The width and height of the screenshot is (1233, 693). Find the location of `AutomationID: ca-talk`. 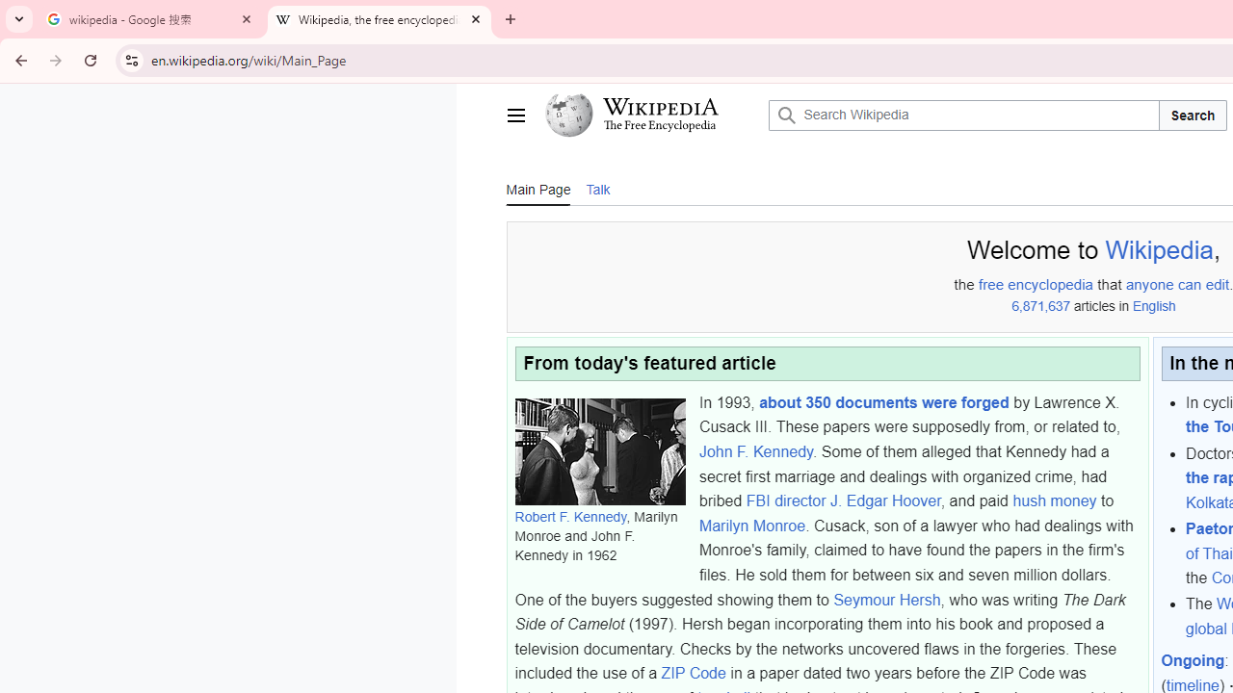

AutomationID: ca-talk is located at coordinates (597, 188).